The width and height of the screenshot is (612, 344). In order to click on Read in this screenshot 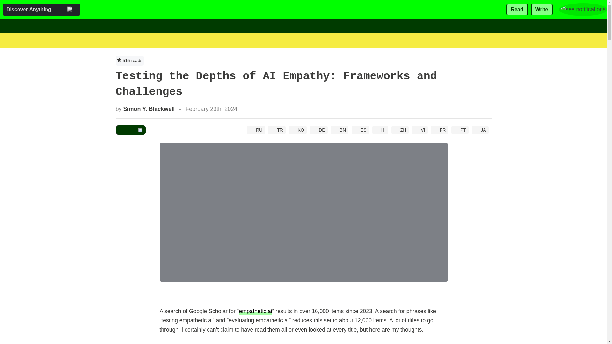, I will do `click(517, 10)`.